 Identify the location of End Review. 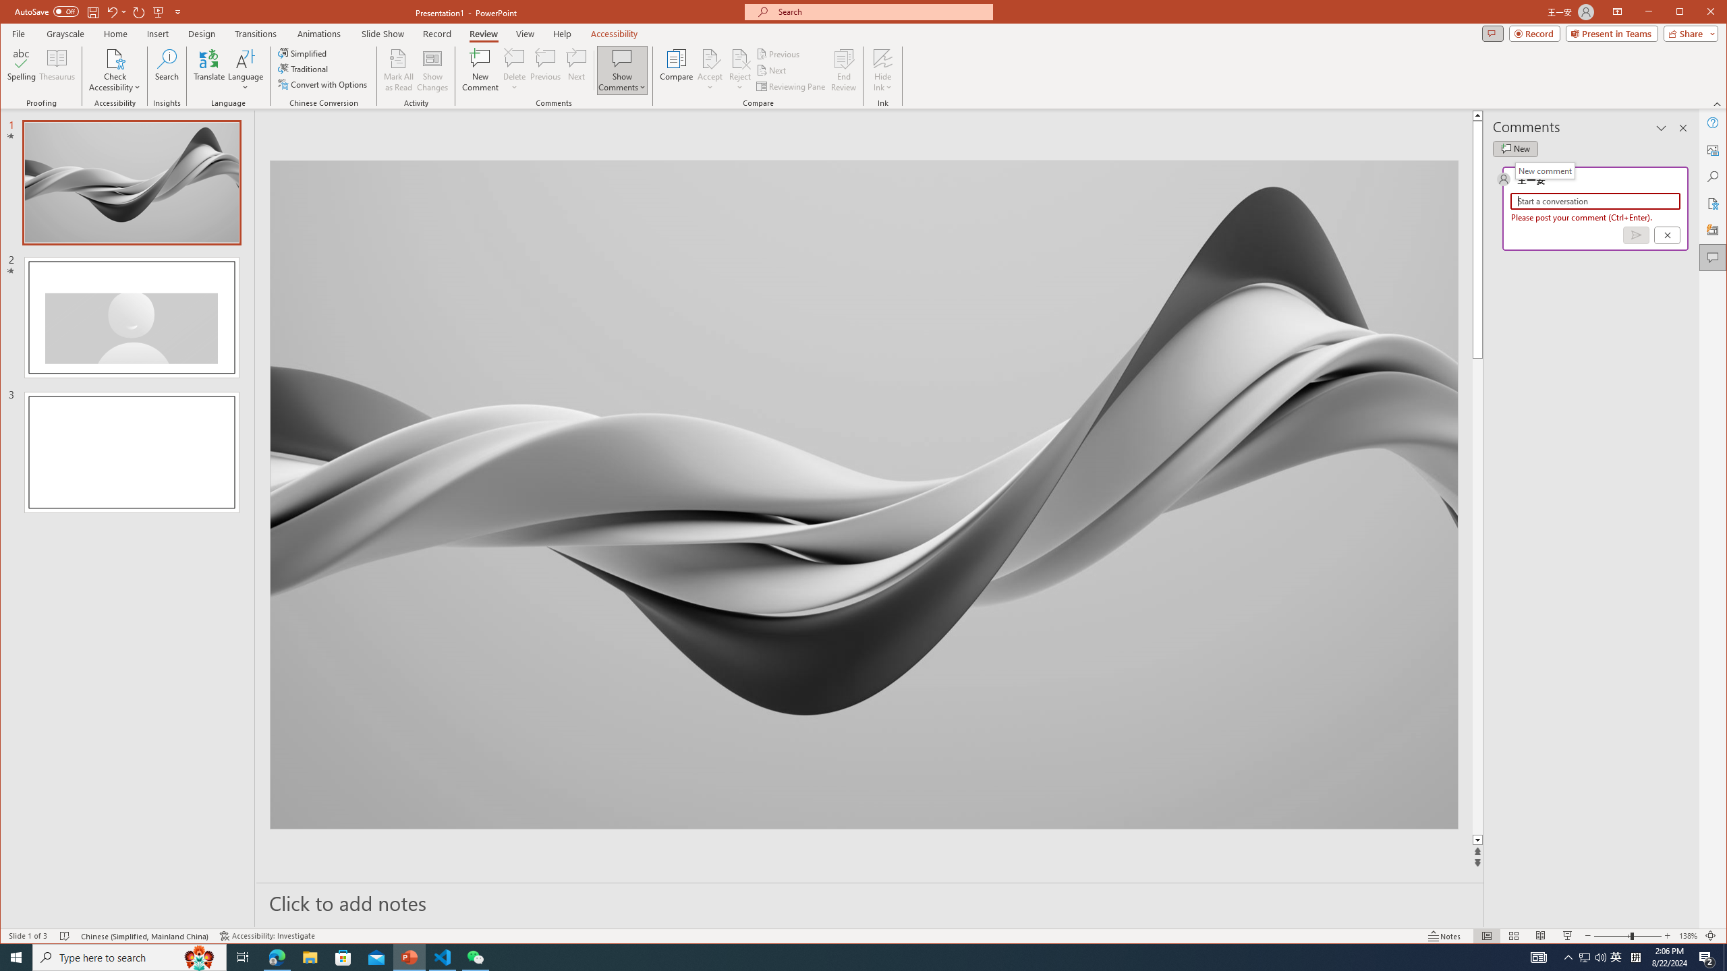
(843, 70).